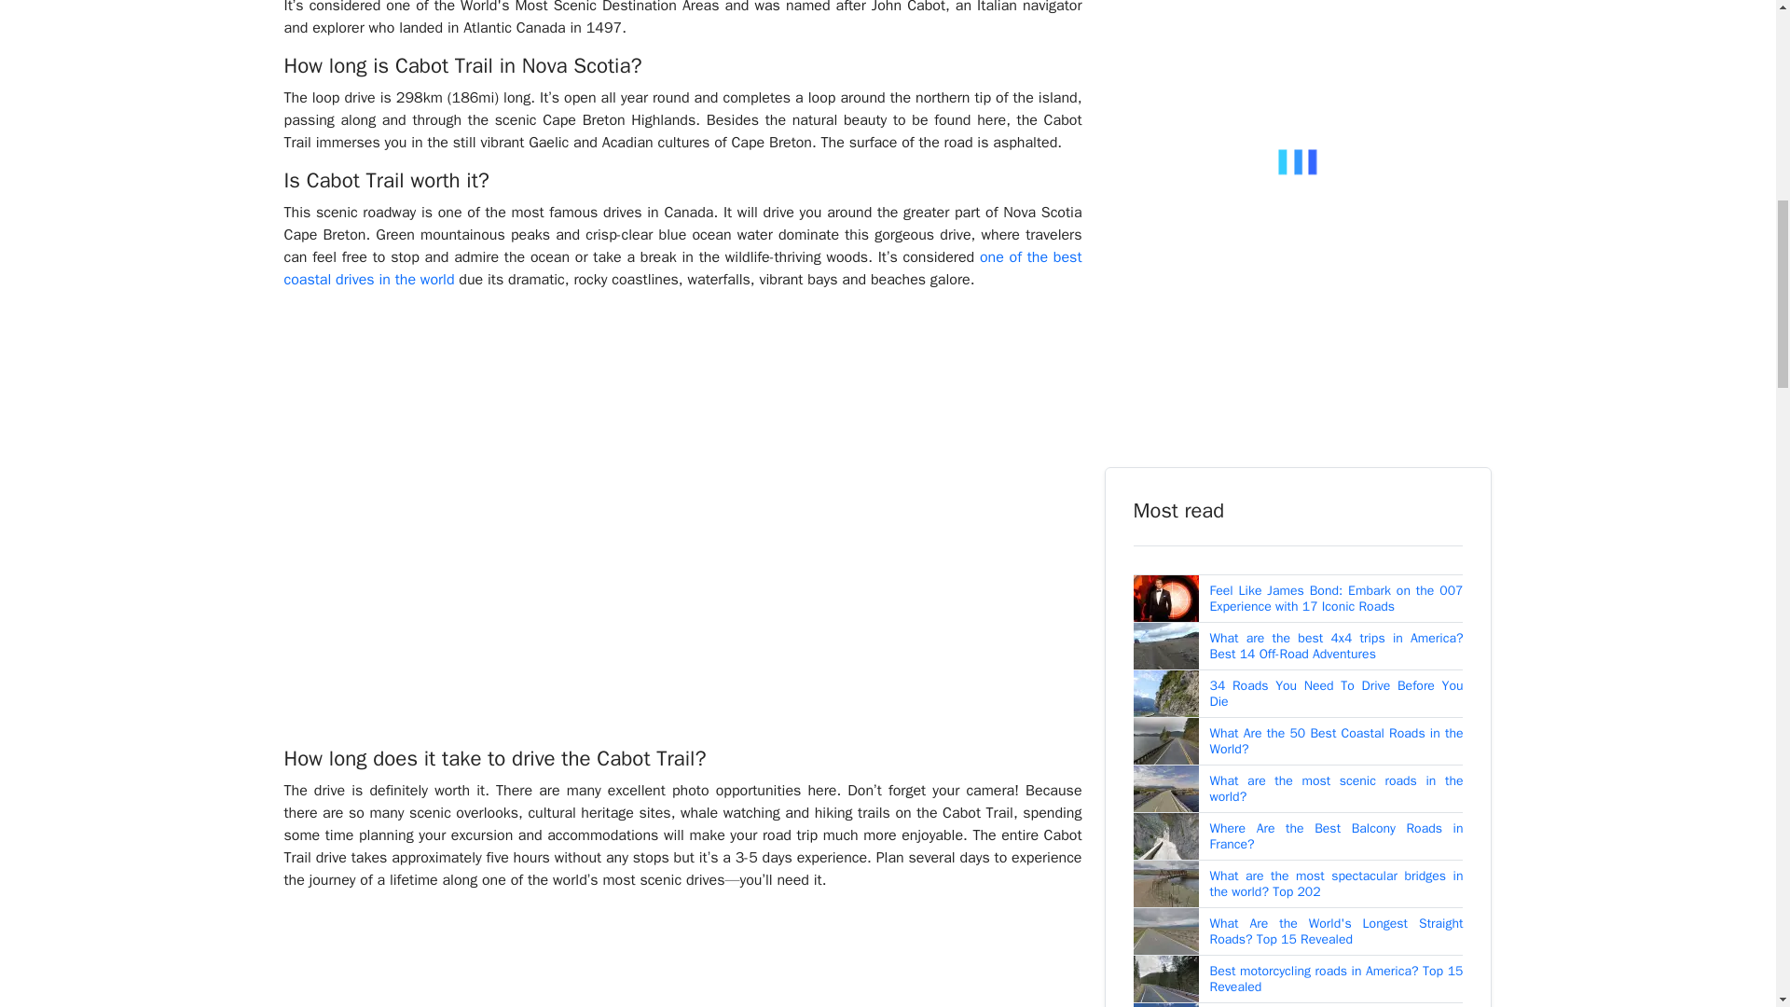  I want to click on Where Are the Best Balcony Roads in France?, so click(1337, 836).